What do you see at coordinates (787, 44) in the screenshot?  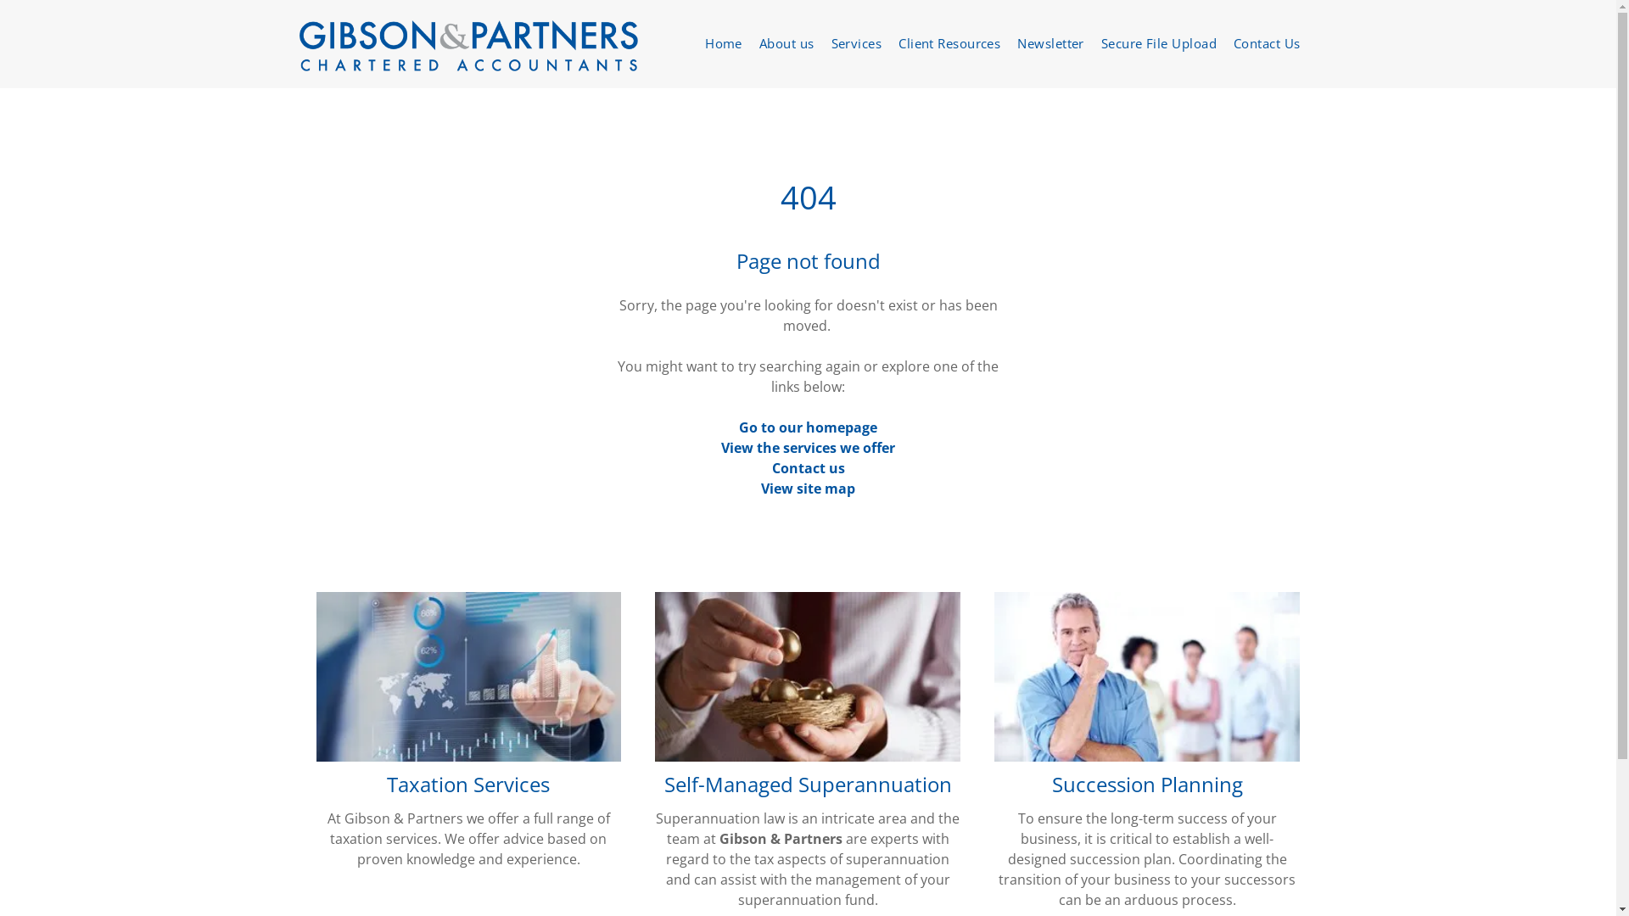 I see `About us` at bounding box center [787, 44].